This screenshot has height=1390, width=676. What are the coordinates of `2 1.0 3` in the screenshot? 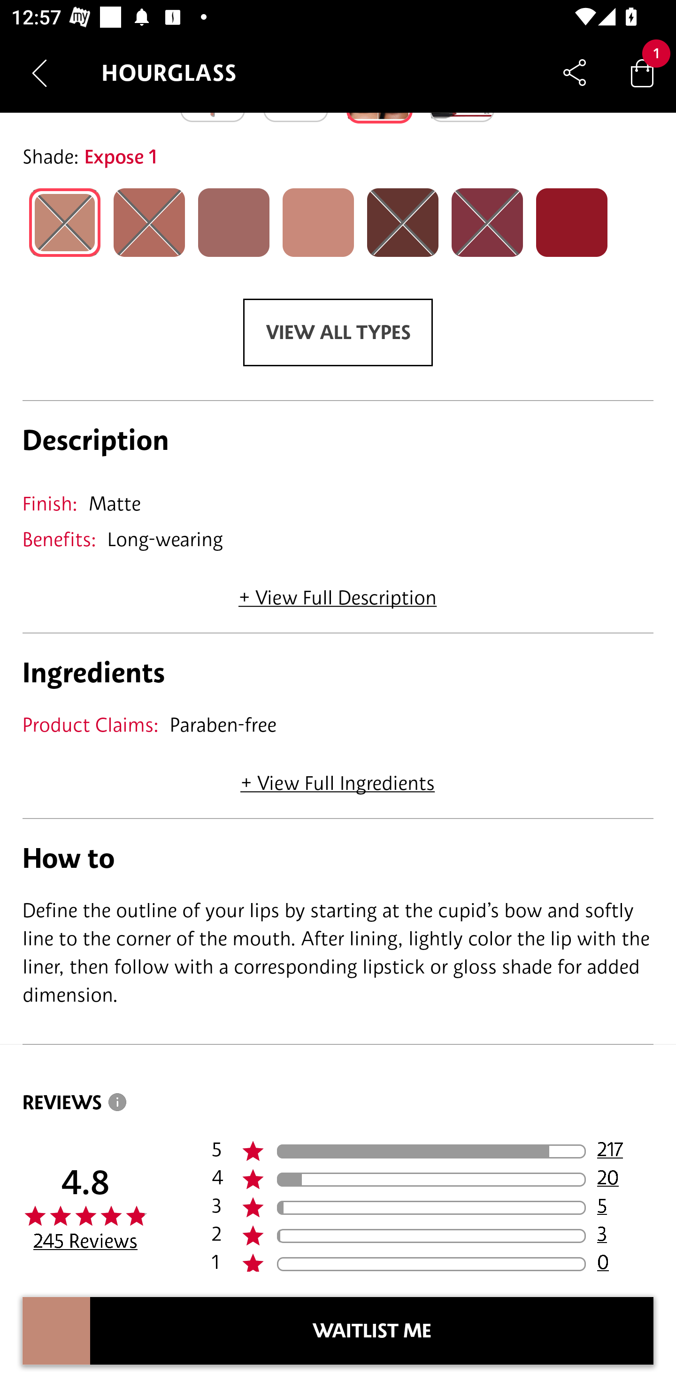 It's located at (432, 1236).